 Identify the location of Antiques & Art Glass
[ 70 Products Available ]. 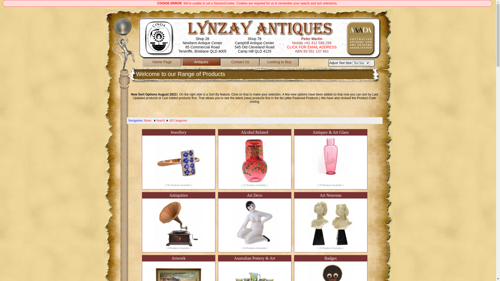
(330, 159).